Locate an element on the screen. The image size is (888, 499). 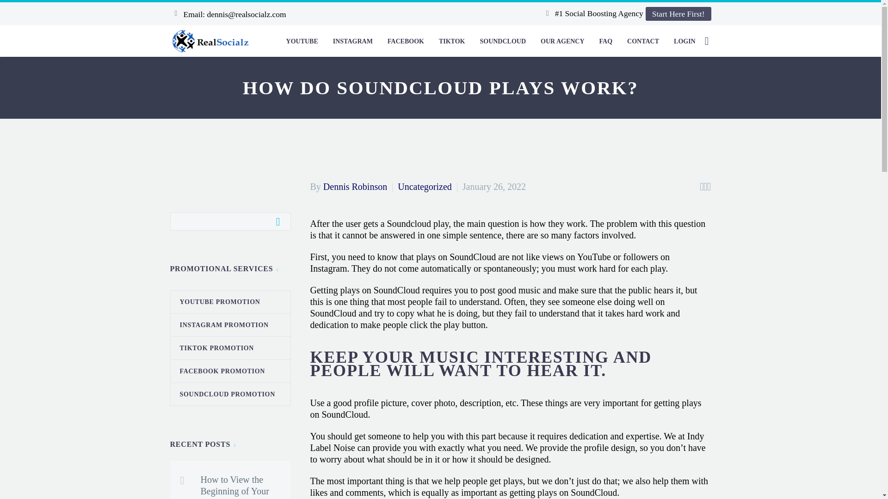
SOUNDCLOUD is located at coordinates (503, 41).